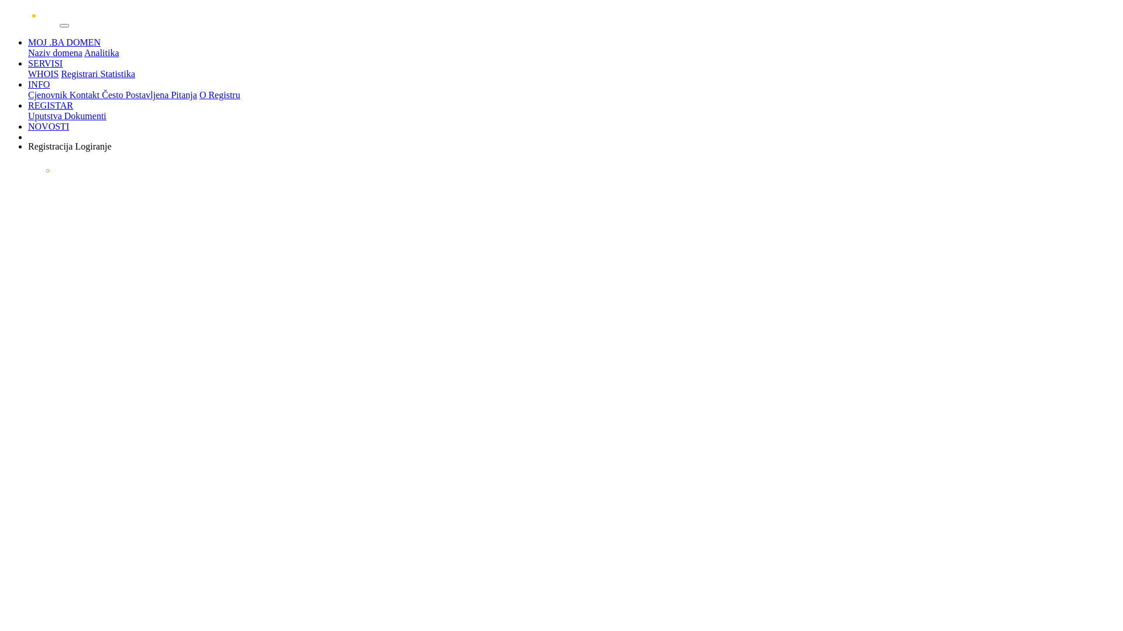 This screenshot has width=1123, height=631. What do you see at coordinates (118, 74) in the screenshot?
I see `Statistika` at bounding box center [118, 74].